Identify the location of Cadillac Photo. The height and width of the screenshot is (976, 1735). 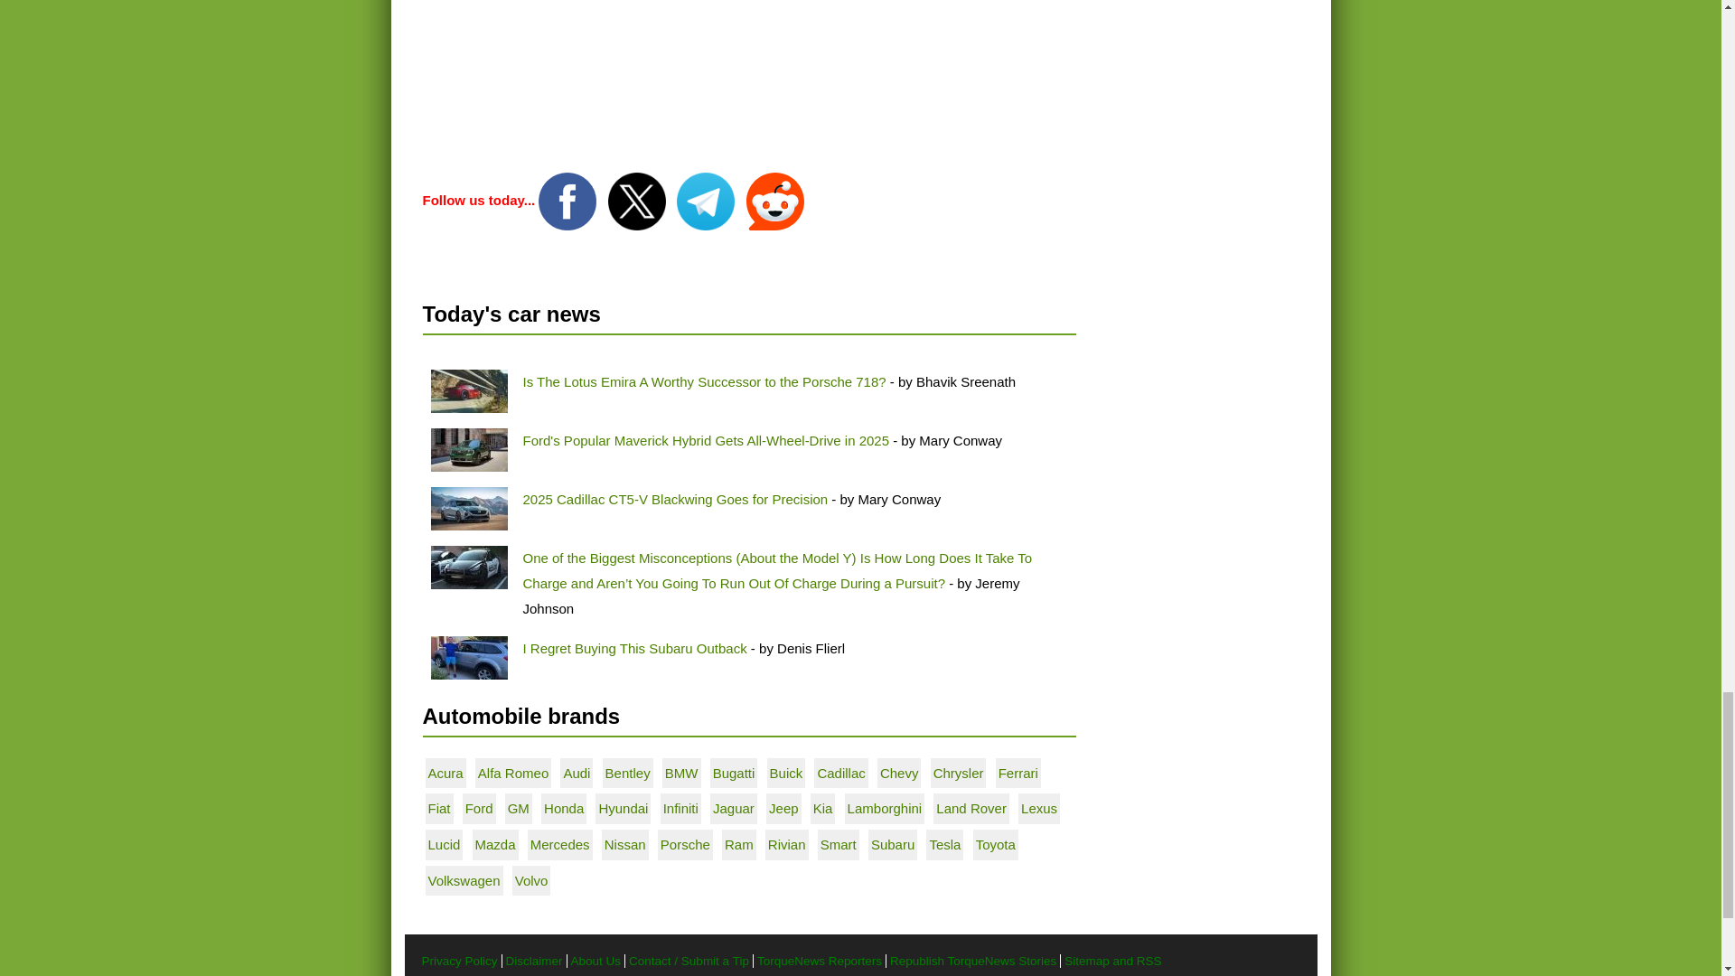
(468, 508).